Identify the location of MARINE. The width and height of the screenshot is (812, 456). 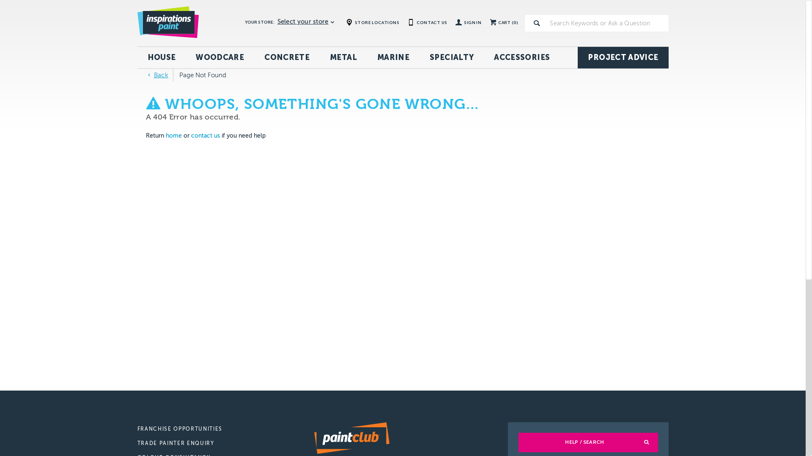
(393, 57).